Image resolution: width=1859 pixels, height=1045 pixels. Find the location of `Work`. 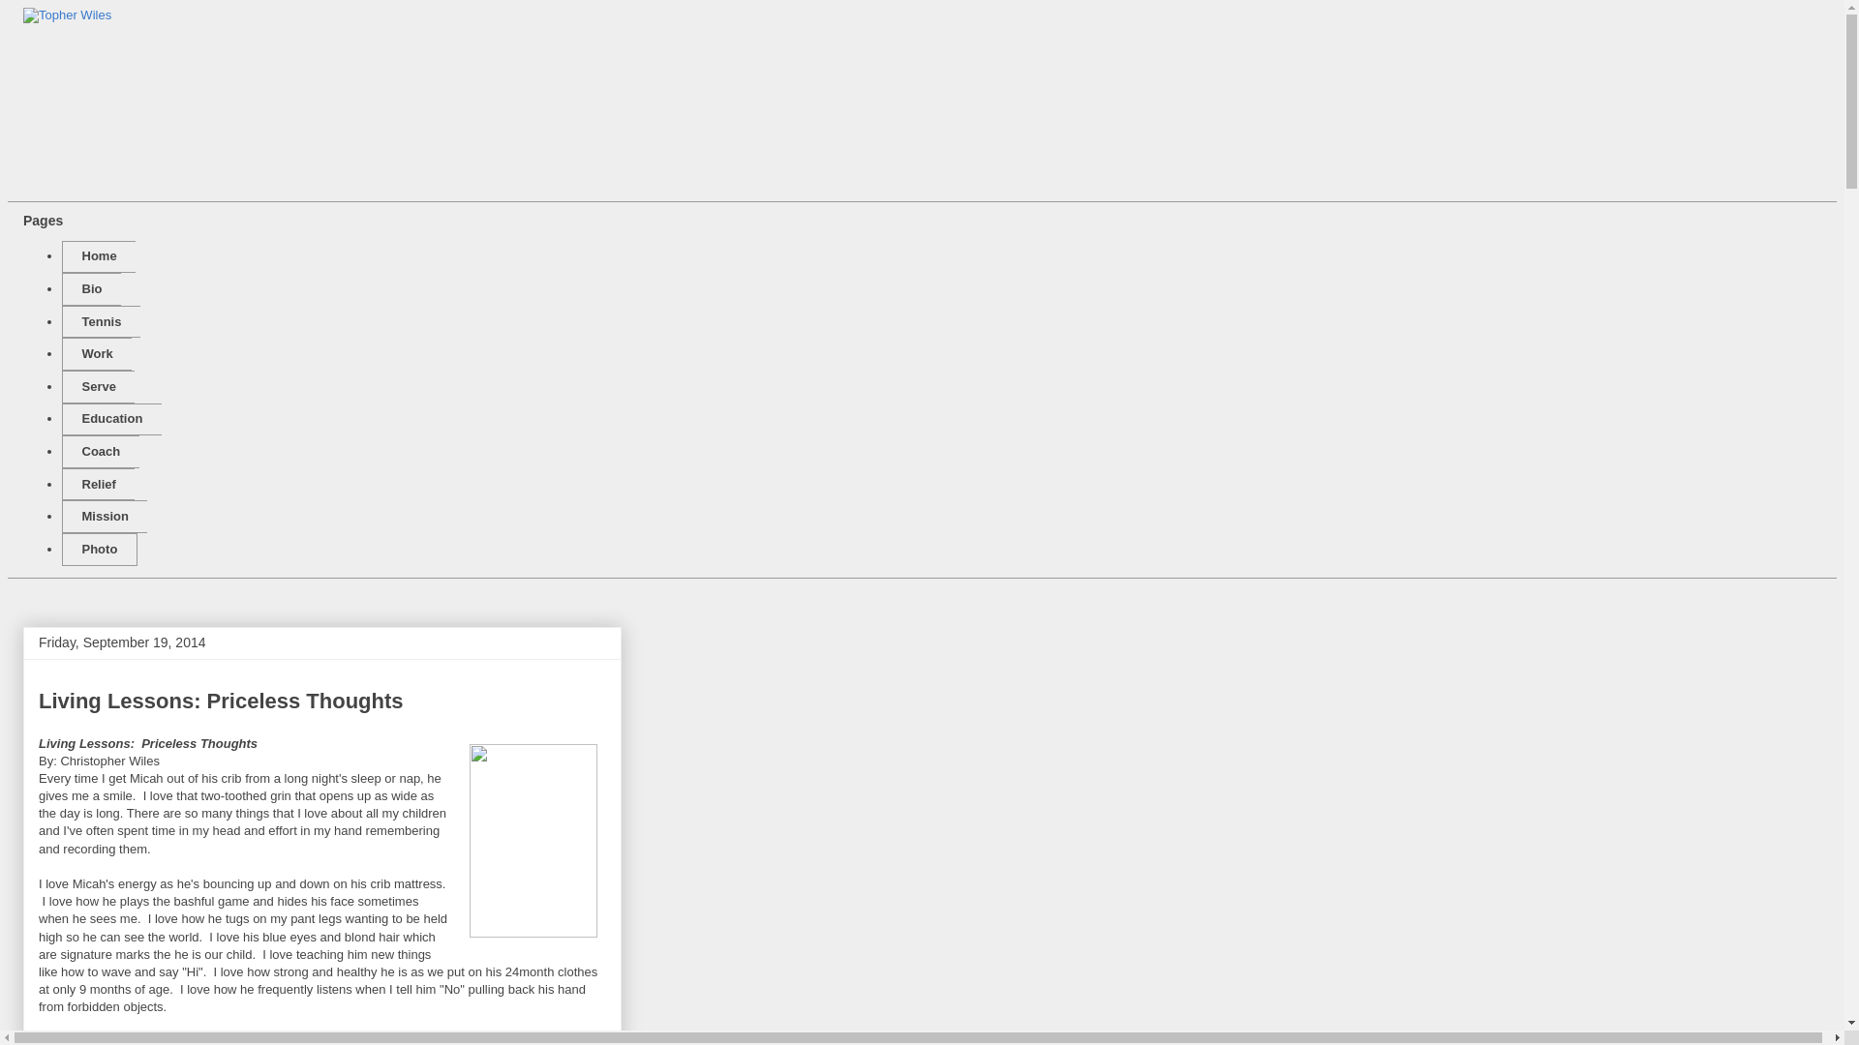

Work is located at coordinates (97, 354).